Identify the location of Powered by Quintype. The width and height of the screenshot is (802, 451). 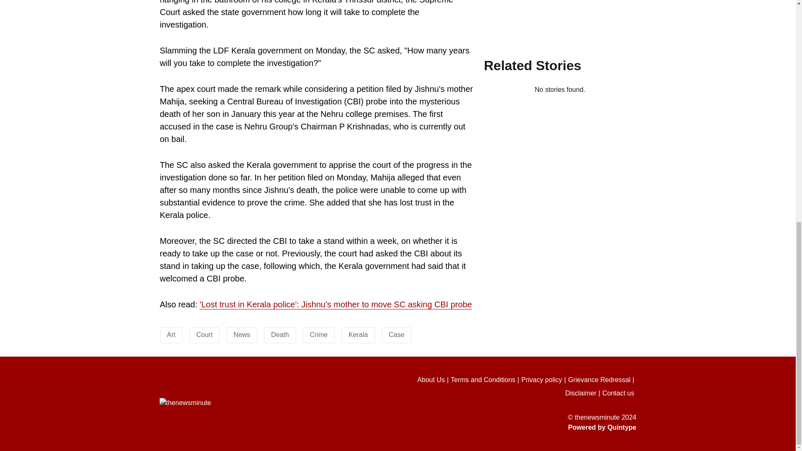
(511, 427).